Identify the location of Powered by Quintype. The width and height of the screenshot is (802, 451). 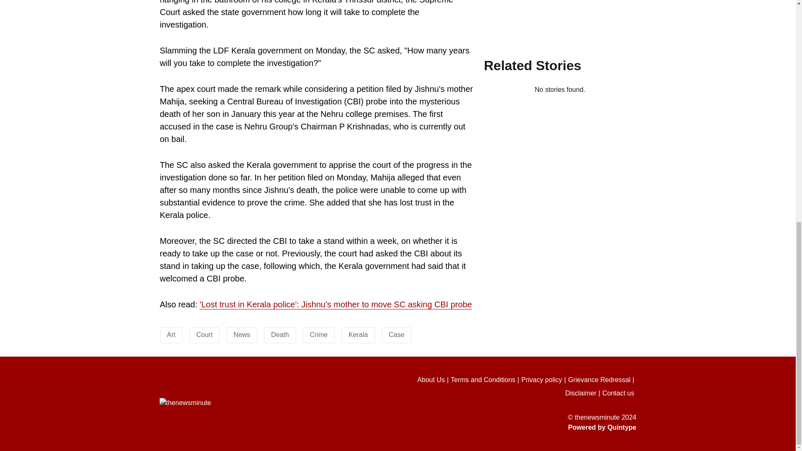
(511, 427).